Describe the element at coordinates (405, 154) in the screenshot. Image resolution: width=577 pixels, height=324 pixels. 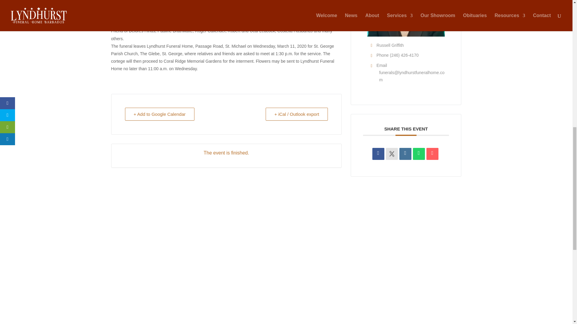
I see `Linkedin` at that location.